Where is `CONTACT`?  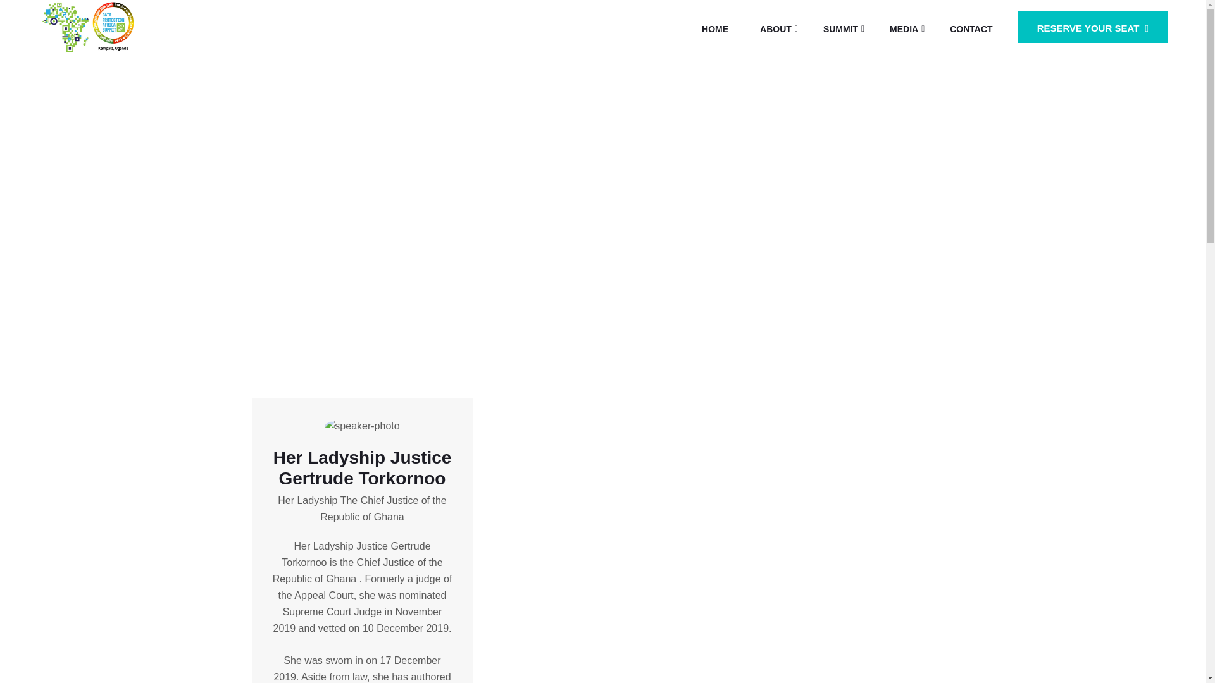 CONTACT is located at coordinates (971, 29).